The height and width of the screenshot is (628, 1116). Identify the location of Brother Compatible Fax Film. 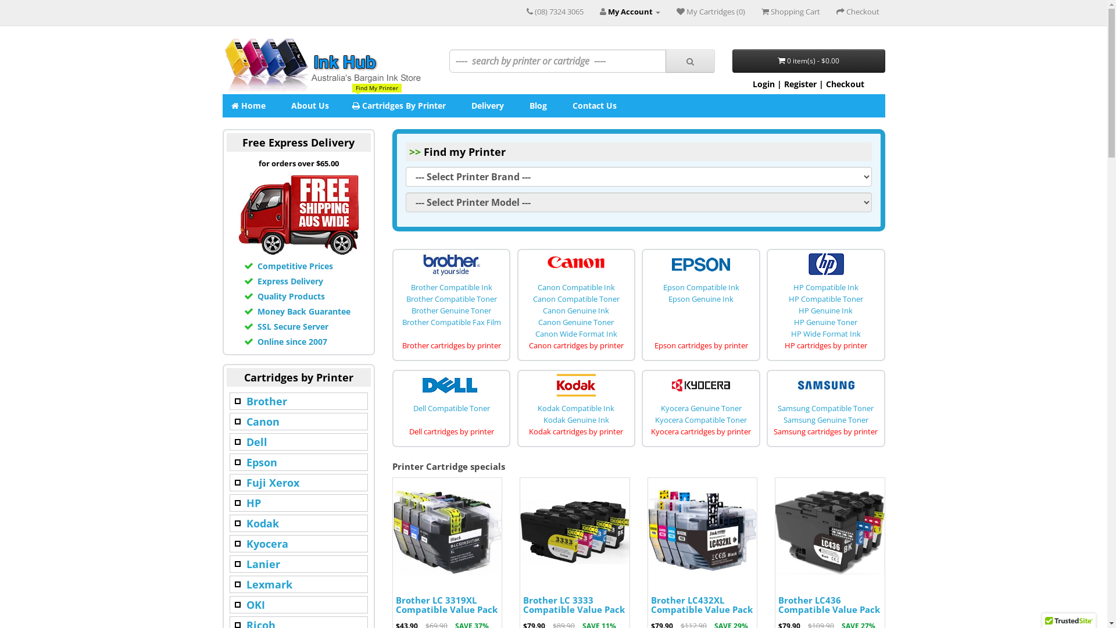
(452, 322).